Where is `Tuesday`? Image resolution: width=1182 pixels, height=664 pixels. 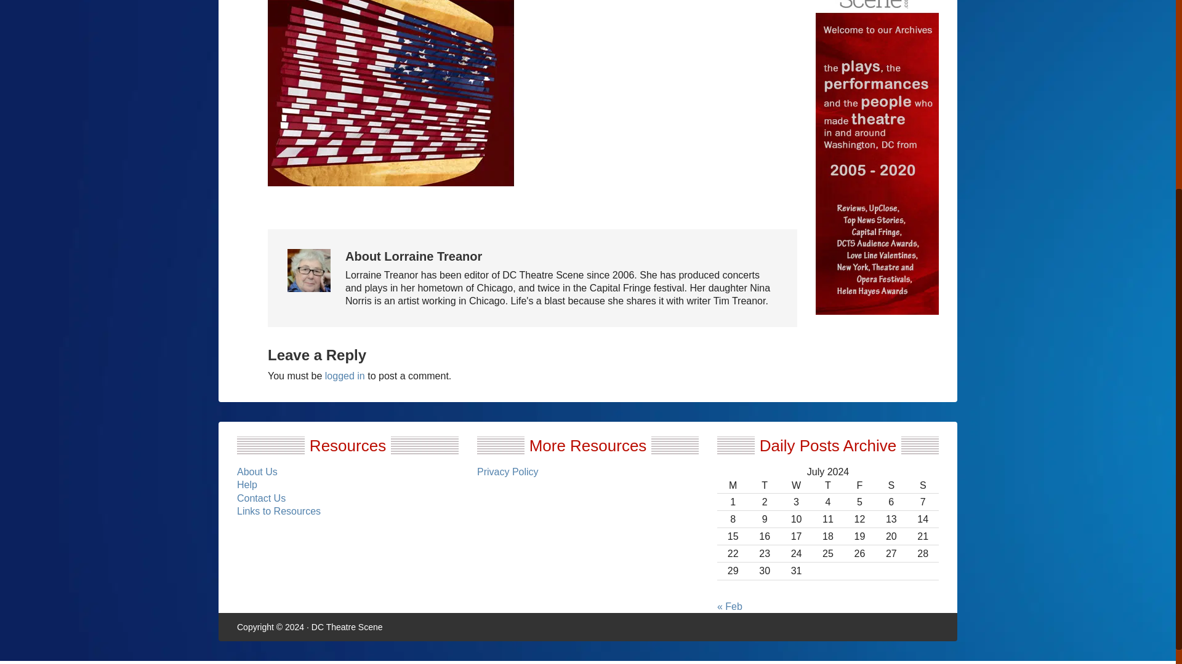
Tuesday is located at coordinates (764, 486).